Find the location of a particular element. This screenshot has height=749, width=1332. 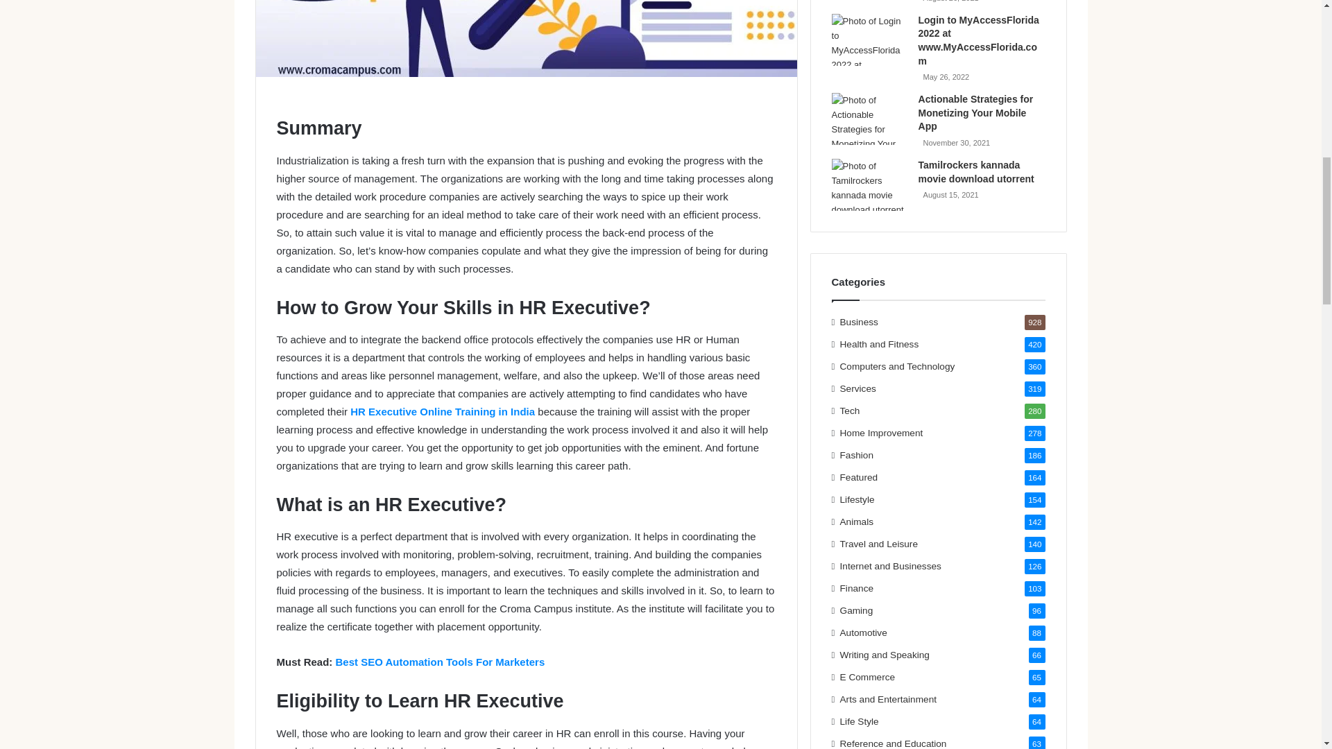

Best SEO Automation Tools For Marketers is located at coordinates (440, 662).